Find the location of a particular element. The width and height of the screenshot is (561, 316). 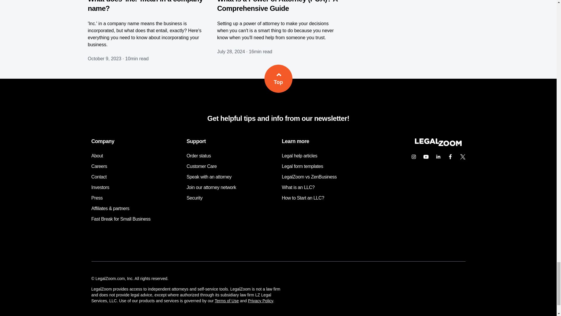

LegalZoom is located at coordinates (438, 145).